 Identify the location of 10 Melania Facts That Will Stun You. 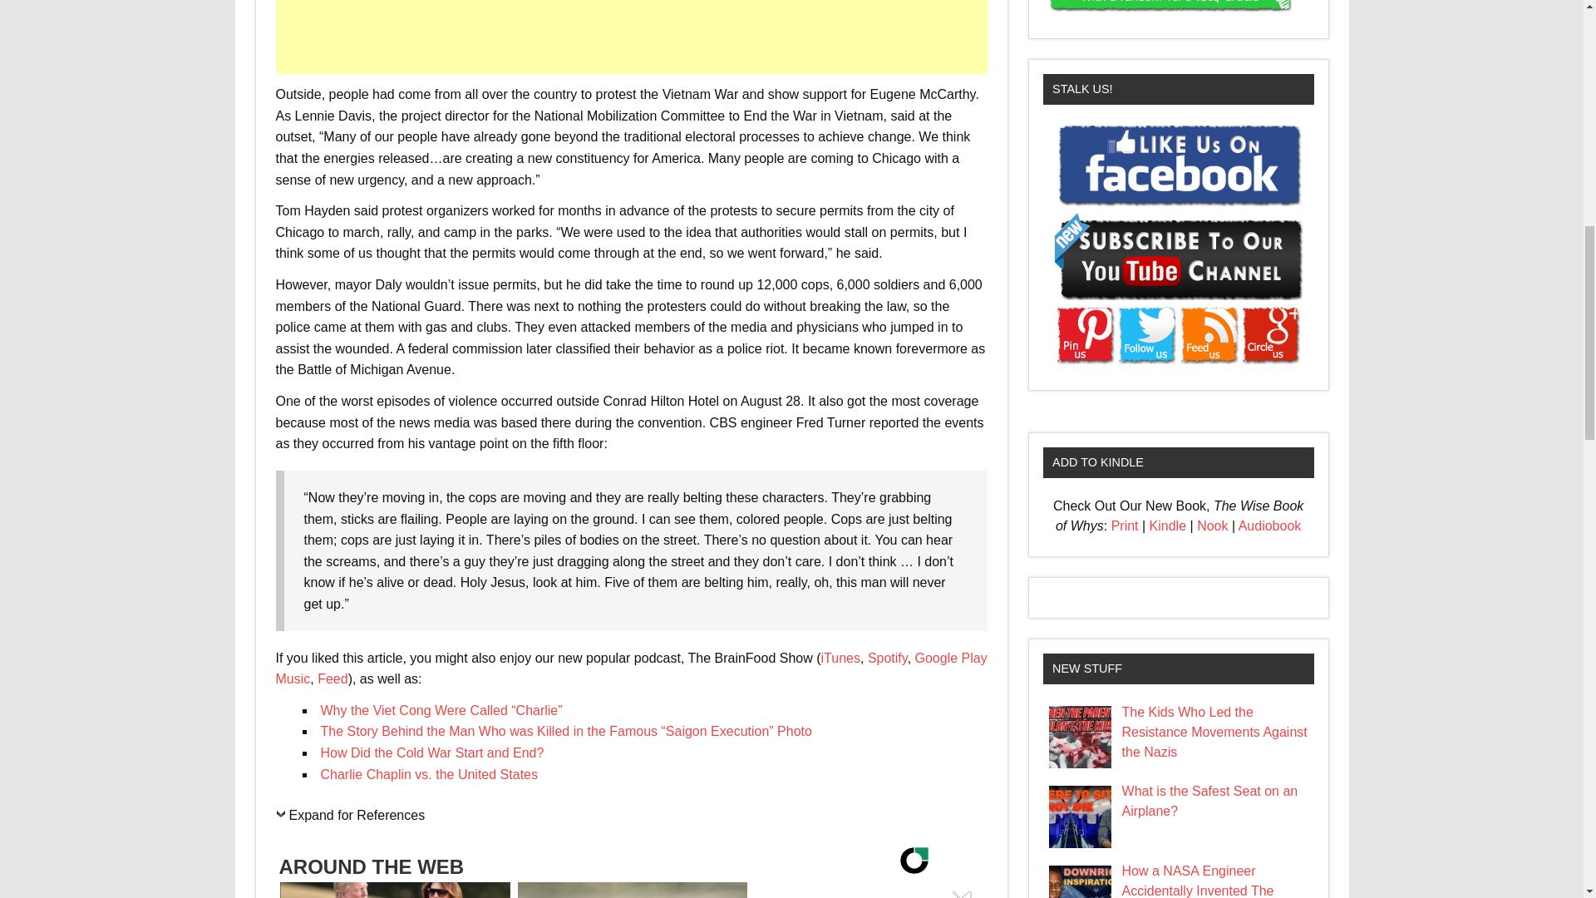
(393, 890).